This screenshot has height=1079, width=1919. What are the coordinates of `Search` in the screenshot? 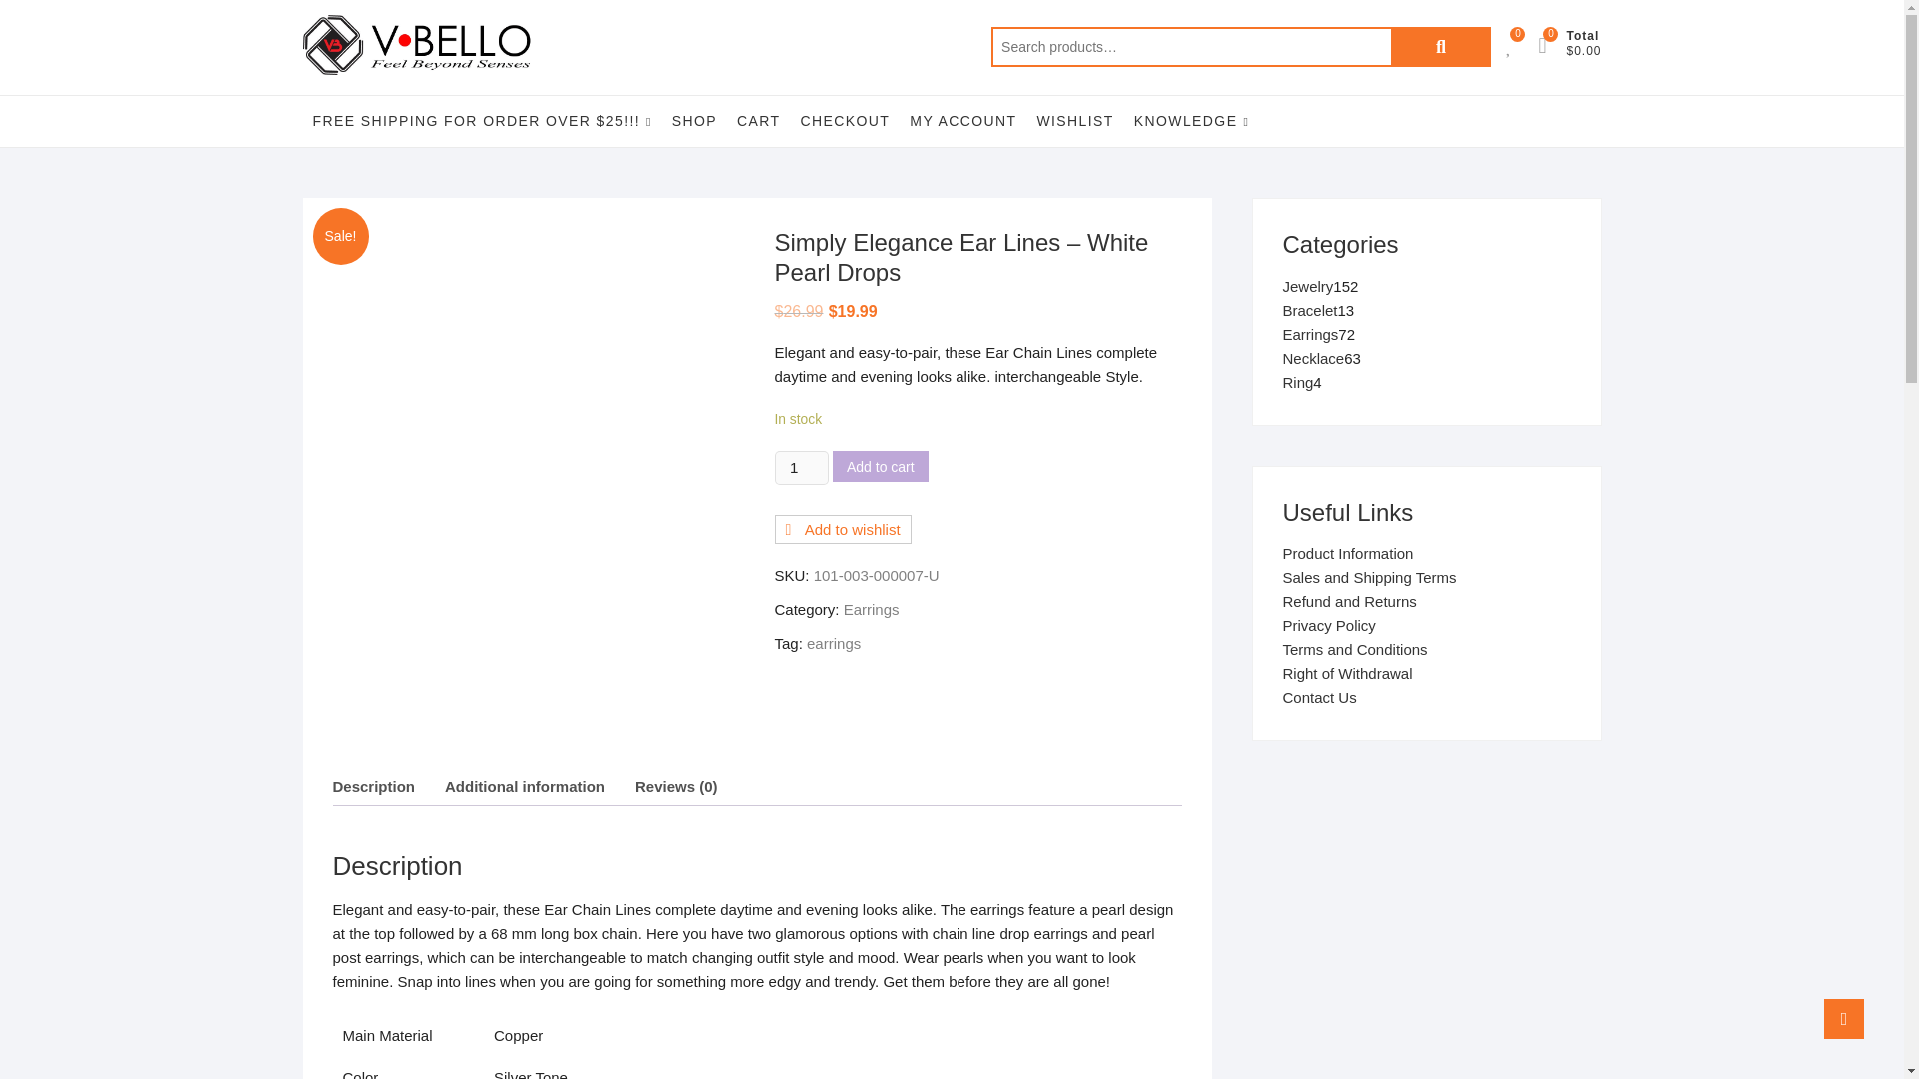 It's located at (1441, 46).